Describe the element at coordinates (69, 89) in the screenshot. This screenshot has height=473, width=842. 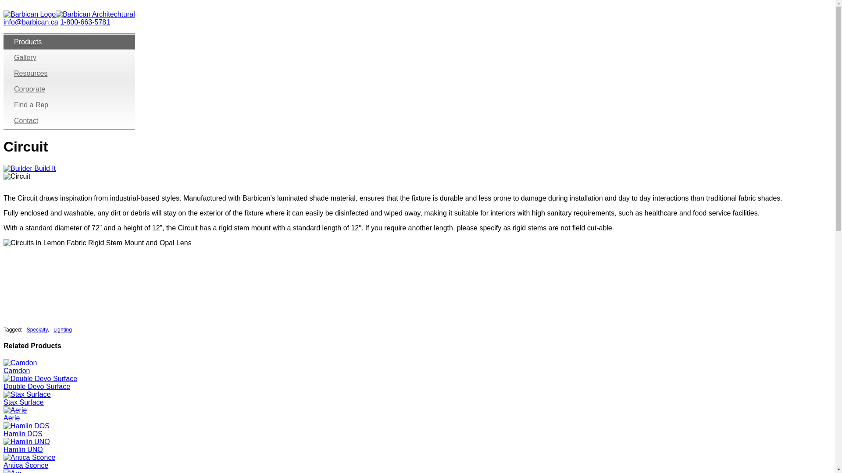
I see `Corporate` at that location.